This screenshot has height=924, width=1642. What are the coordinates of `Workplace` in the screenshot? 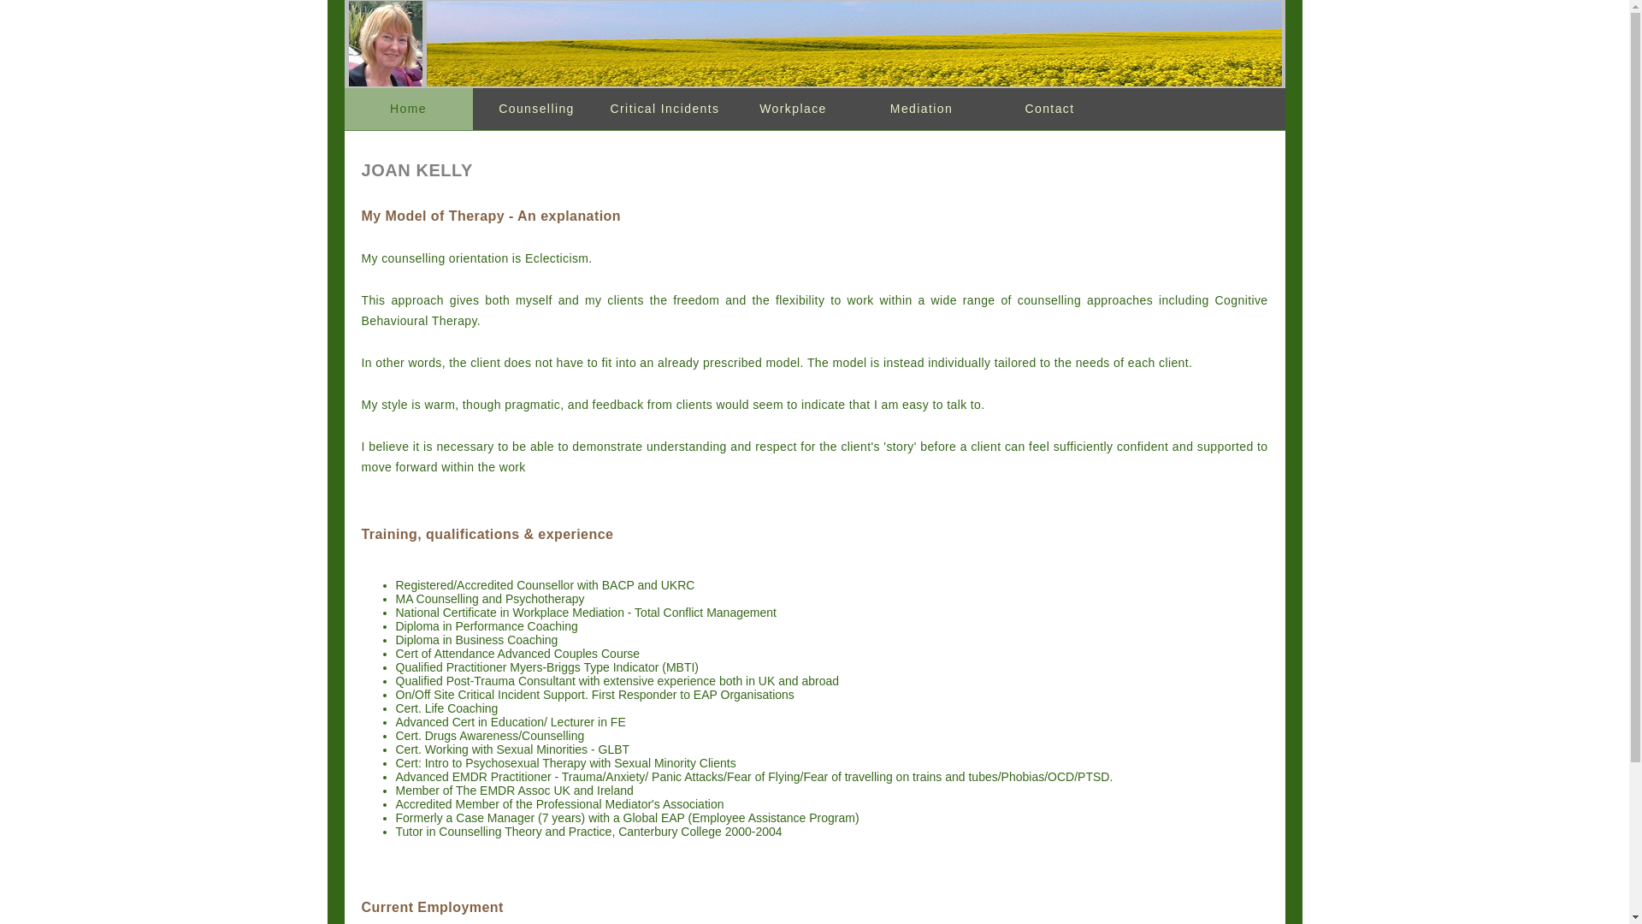 It's located at (793, 109).